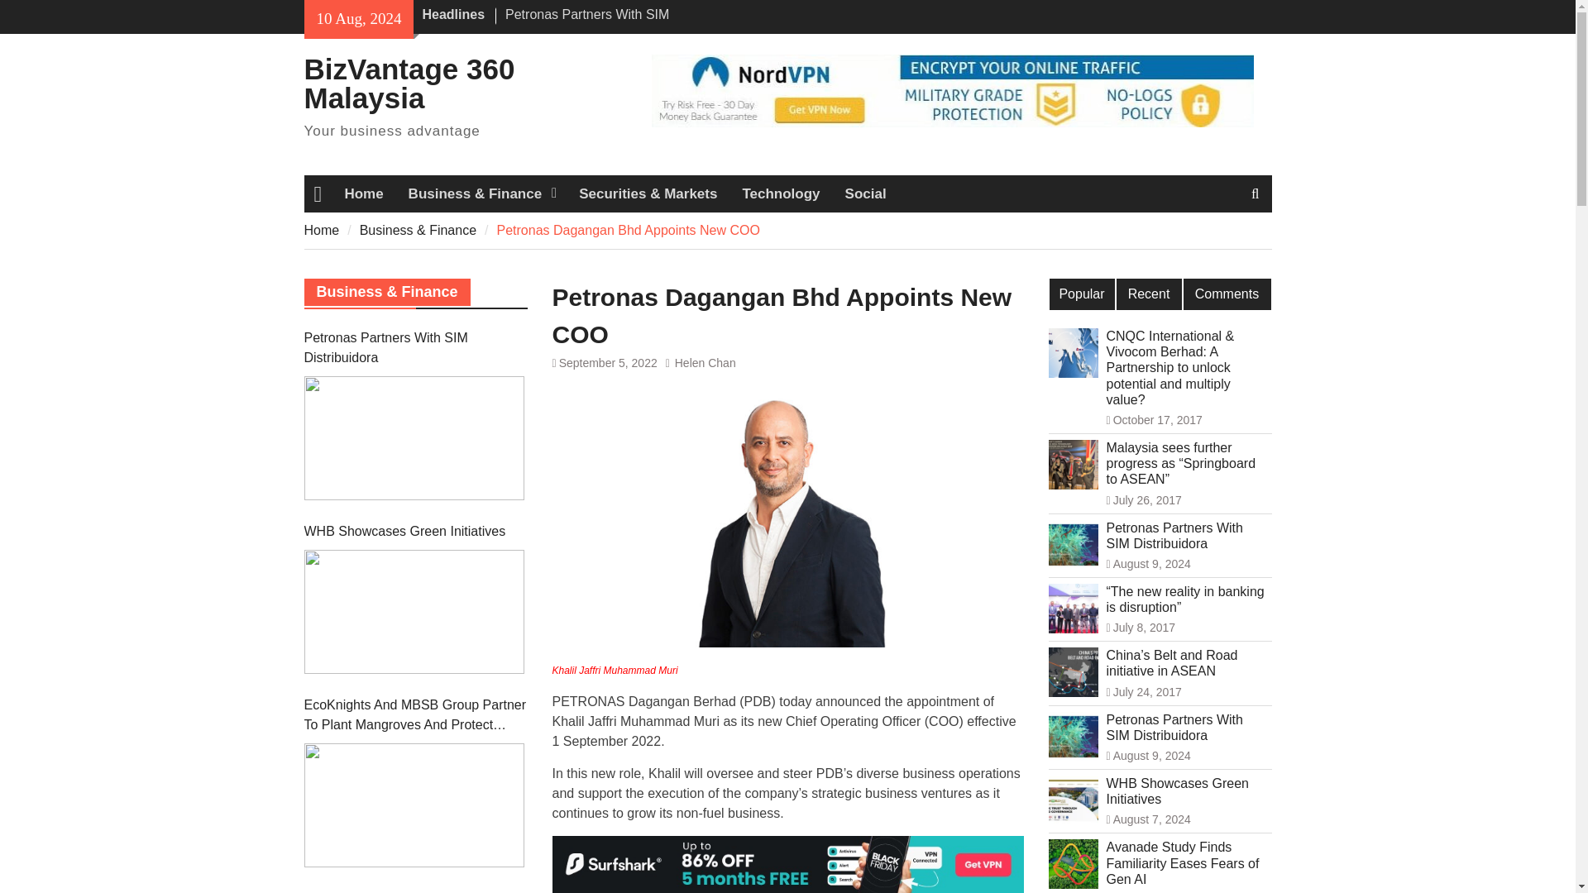 Image resolution: width=1588 pixels, height=893 pixels. What do you see at coordinates (1081, 294) in the screenshot?
I see `Popular` at bounding box center [1081, 294].